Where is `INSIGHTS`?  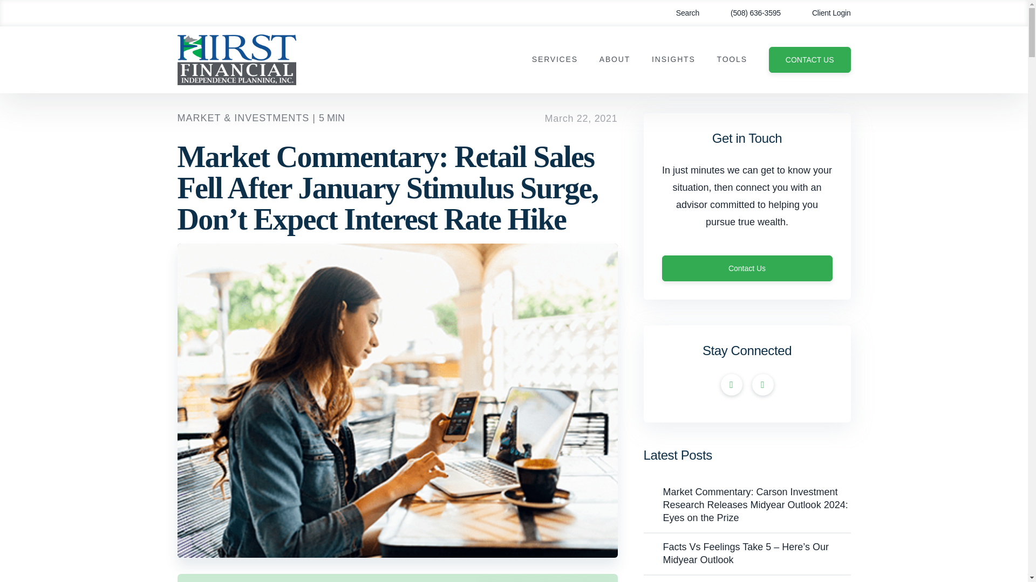 INSIGHTS is located at coordinates (673, 59).